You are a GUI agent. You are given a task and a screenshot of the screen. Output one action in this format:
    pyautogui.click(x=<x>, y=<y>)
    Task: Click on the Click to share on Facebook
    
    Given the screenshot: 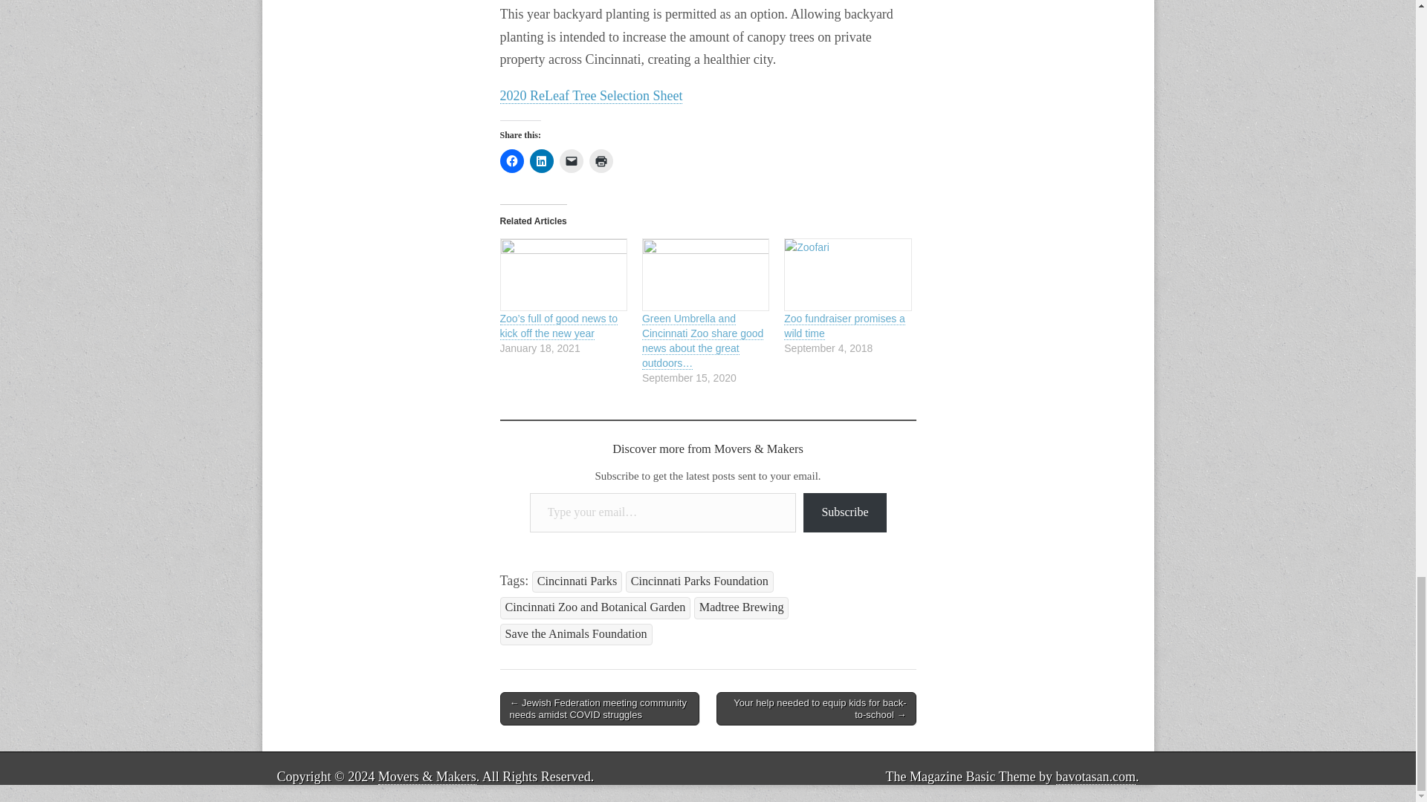 What is the action you would take?
    pyautogui.click(x=511, y=160)
    